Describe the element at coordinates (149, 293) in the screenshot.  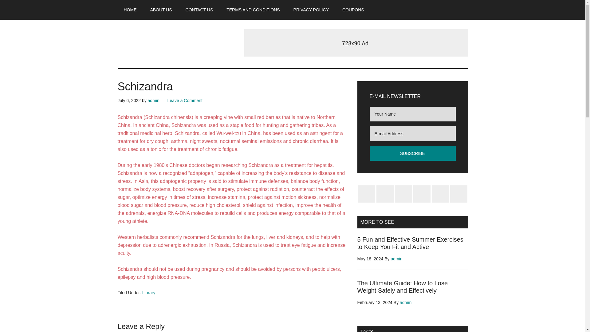
I see `Library` at that location.